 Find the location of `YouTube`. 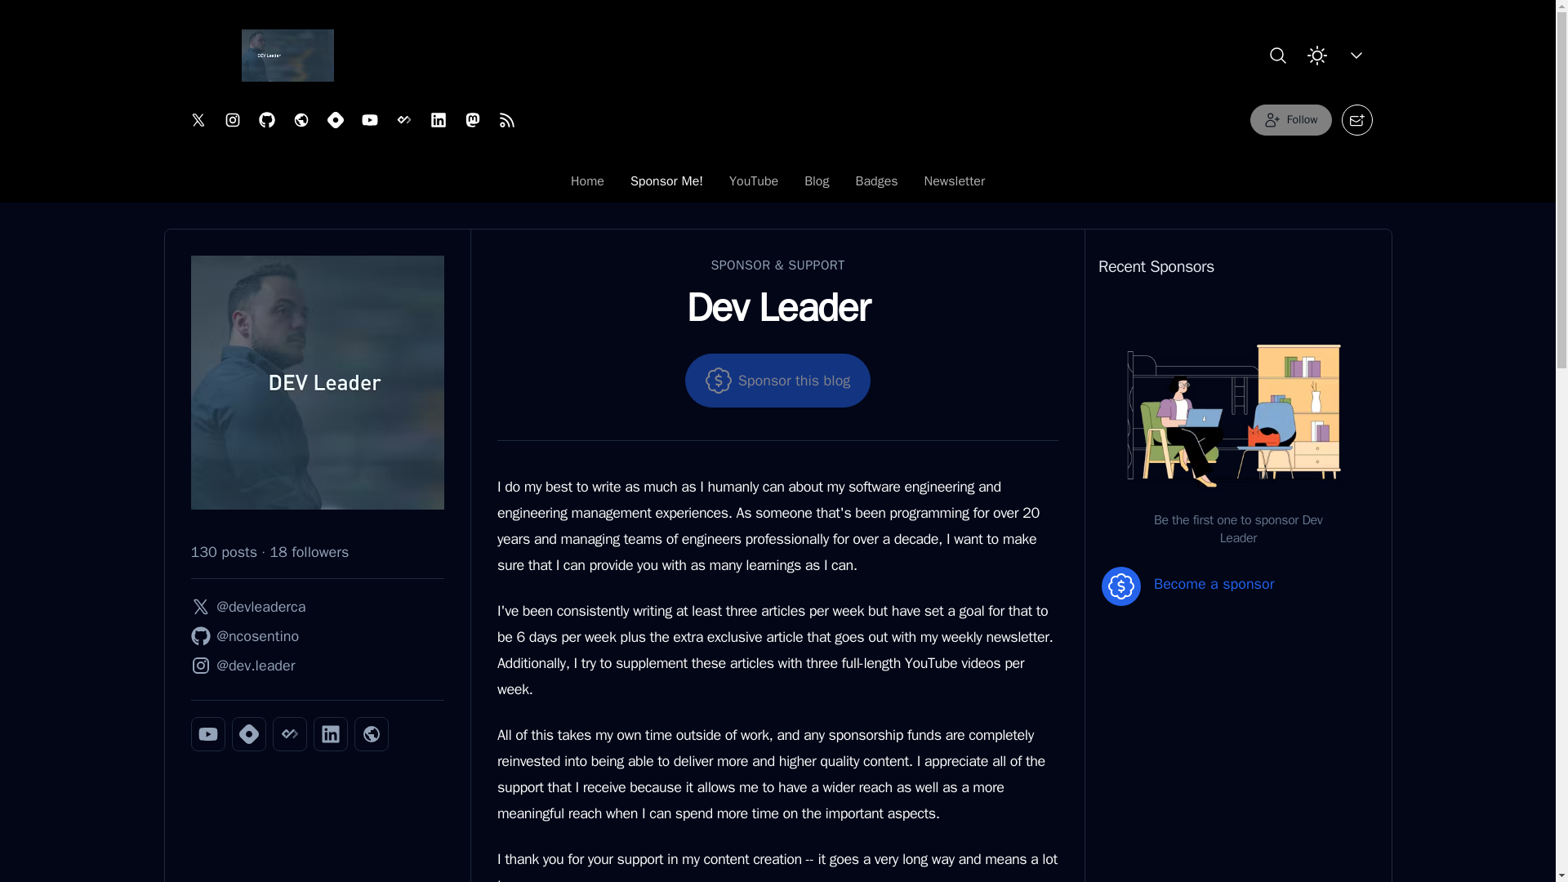

YouTube is located at coordinates (754, 185).